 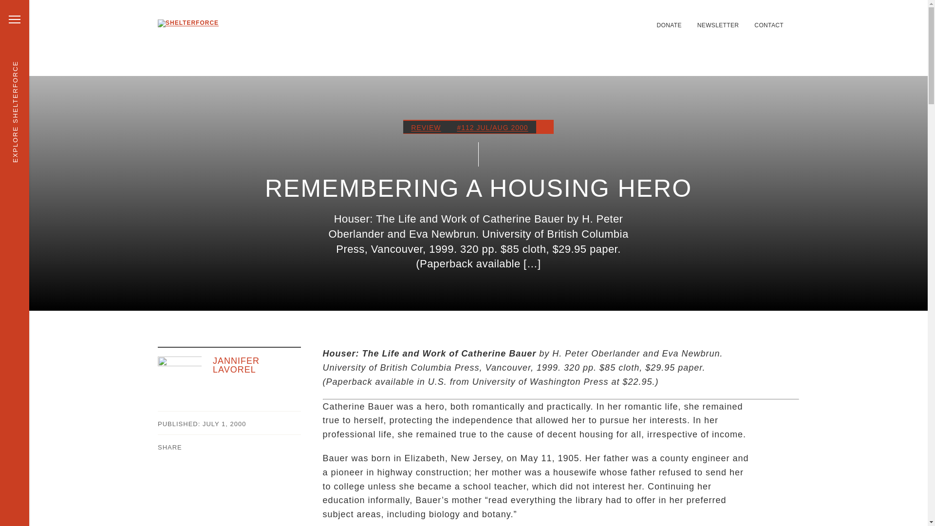 What do you see at coordinates (718, 25) in the screenshot?
I see `NEWSLETTER` at bounding box center [718, 25].